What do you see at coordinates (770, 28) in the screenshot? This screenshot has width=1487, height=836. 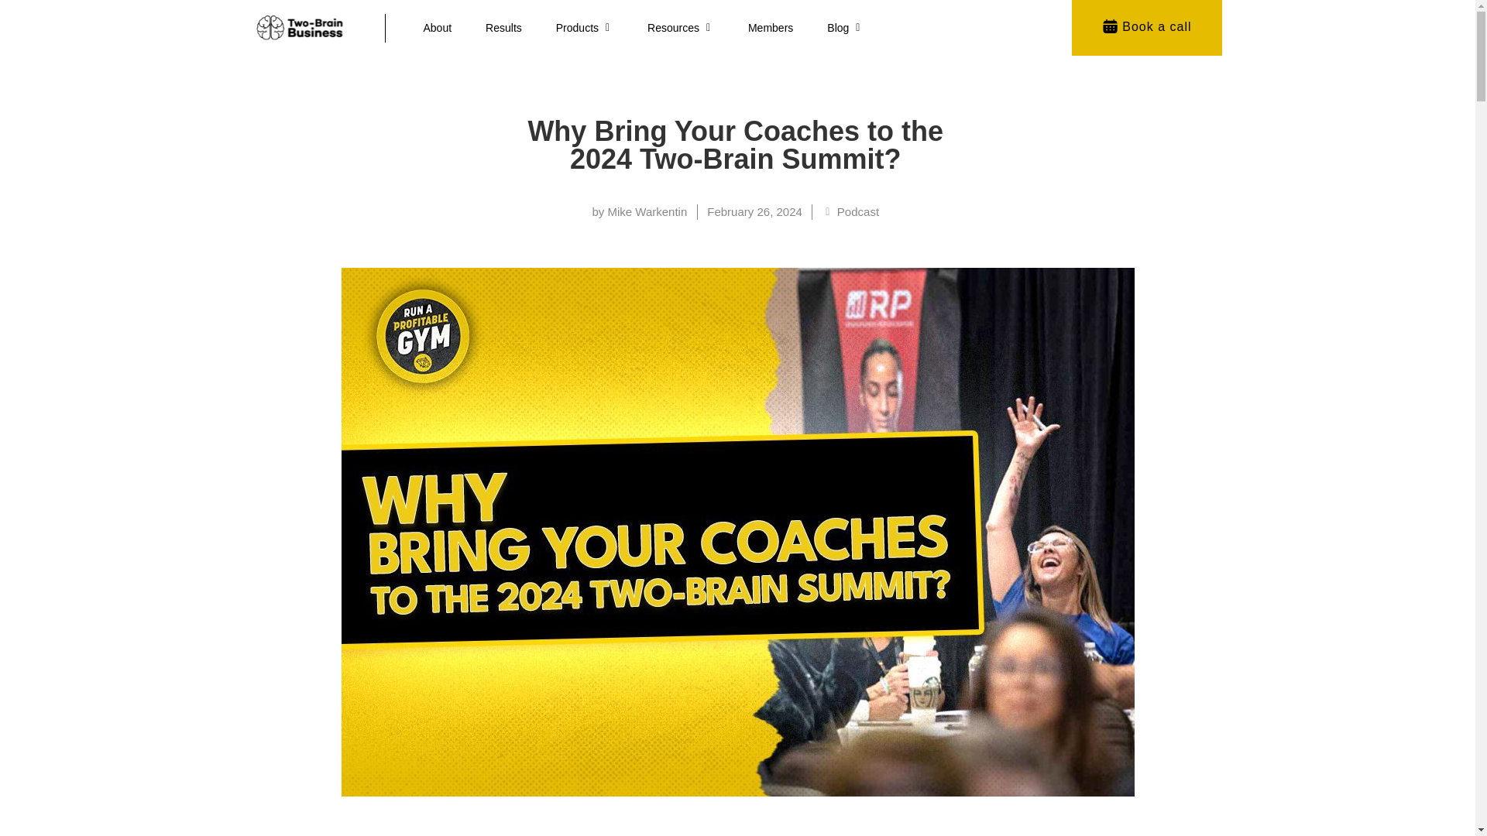 I see `Members` at bounding box center [770, 28].